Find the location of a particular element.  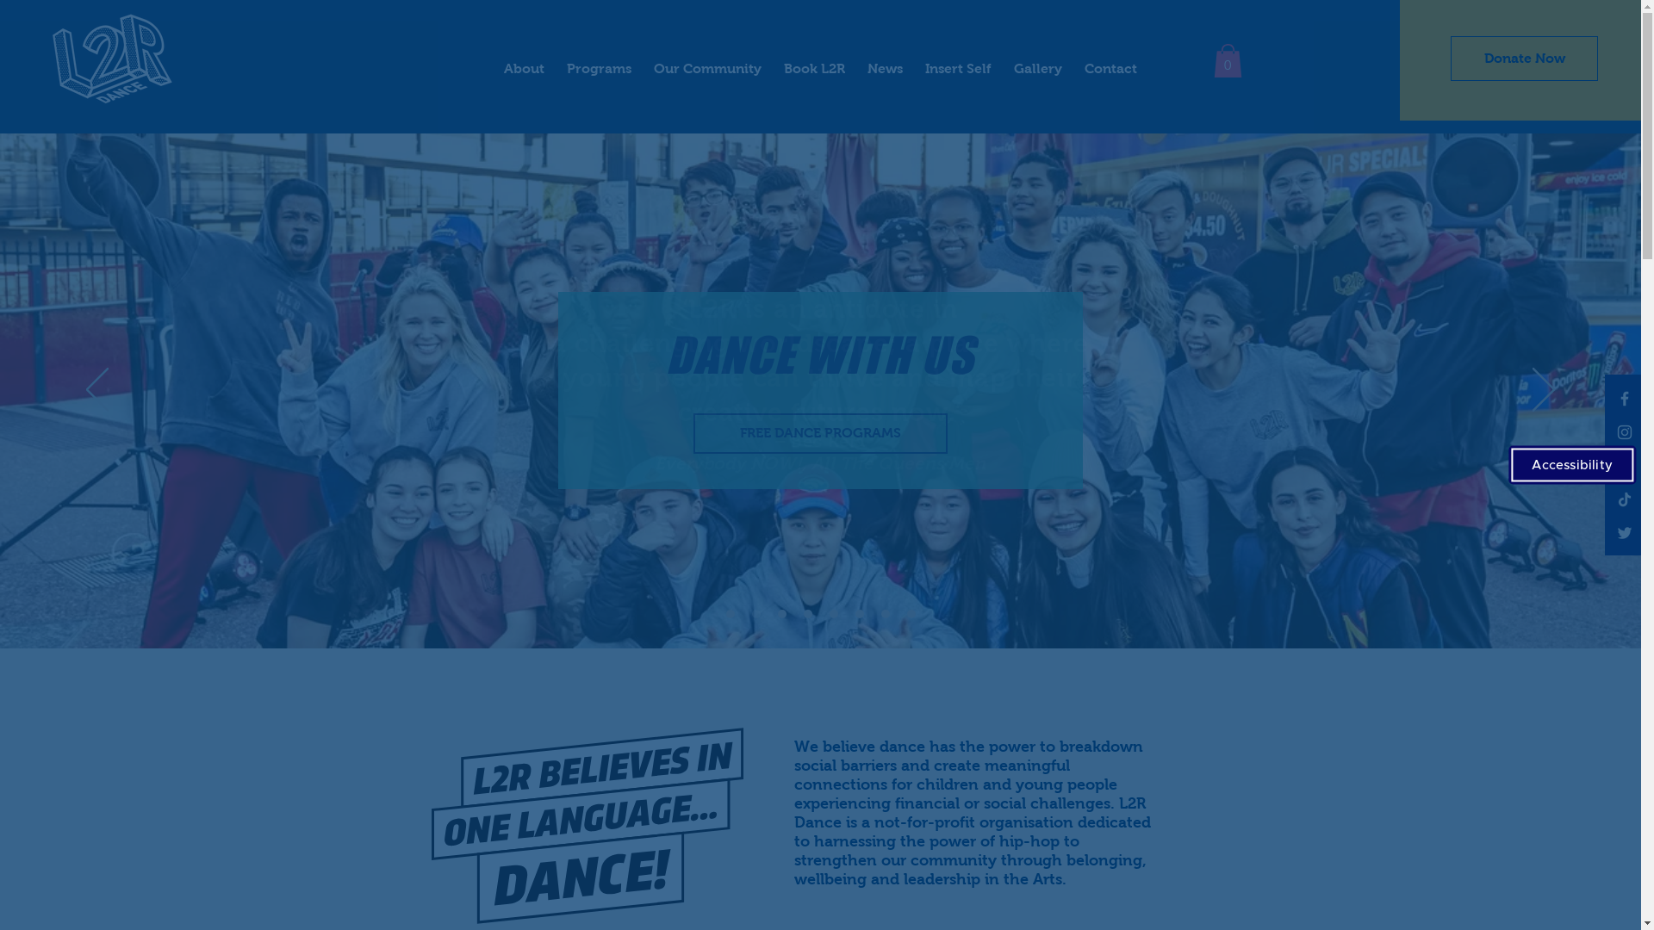

Book L2R is located at coordinates (815, 60).